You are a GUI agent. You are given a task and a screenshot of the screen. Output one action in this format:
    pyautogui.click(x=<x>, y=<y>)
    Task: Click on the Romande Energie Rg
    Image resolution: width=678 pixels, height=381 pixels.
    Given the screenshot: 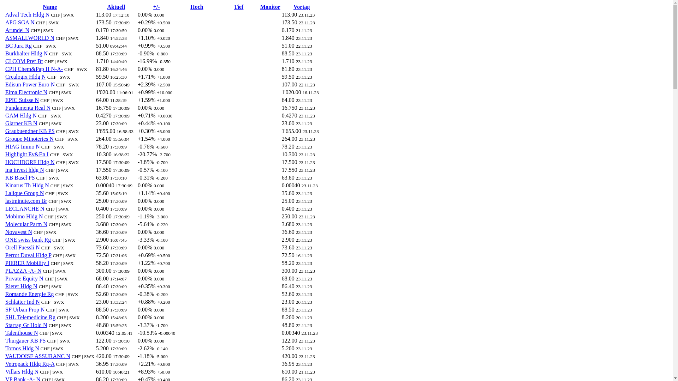 What is the action you would take?
    pyautogui.click(x=30, y=294)
    